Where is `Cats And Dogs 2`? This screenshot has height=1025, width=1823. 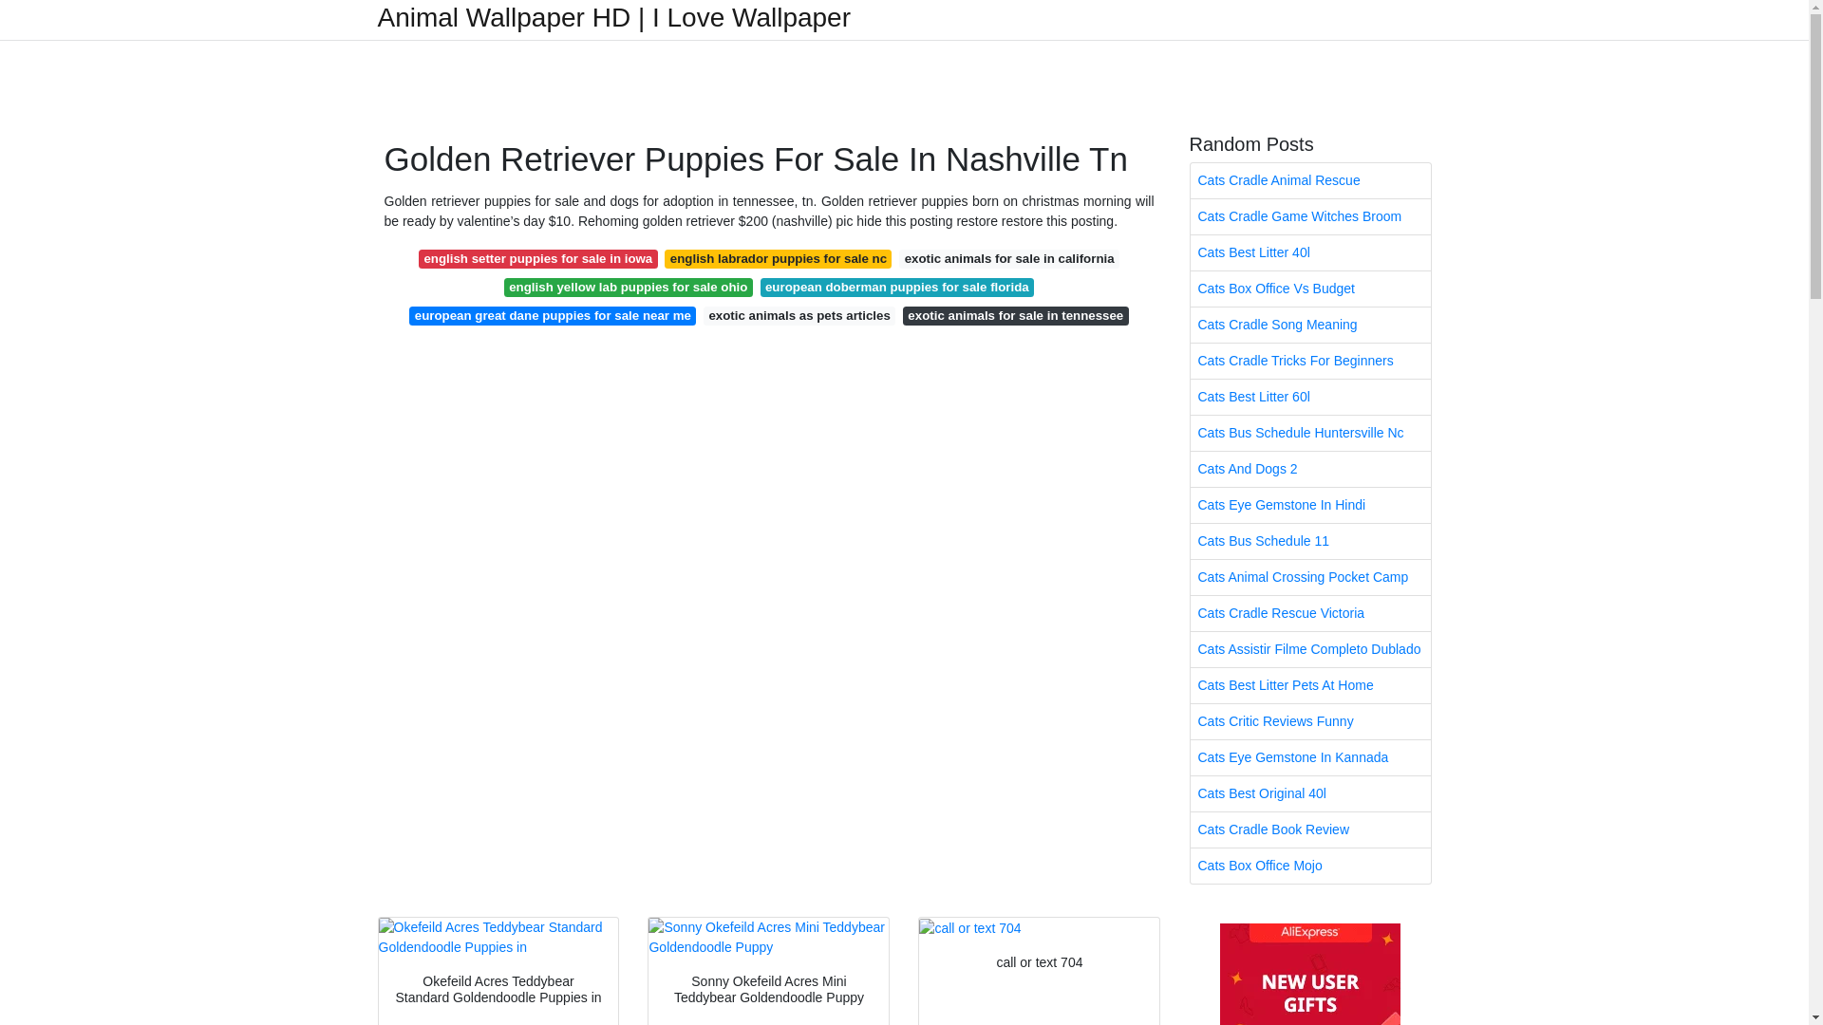
Cats And Dogs 2 is located at coordinates (1310, 469).